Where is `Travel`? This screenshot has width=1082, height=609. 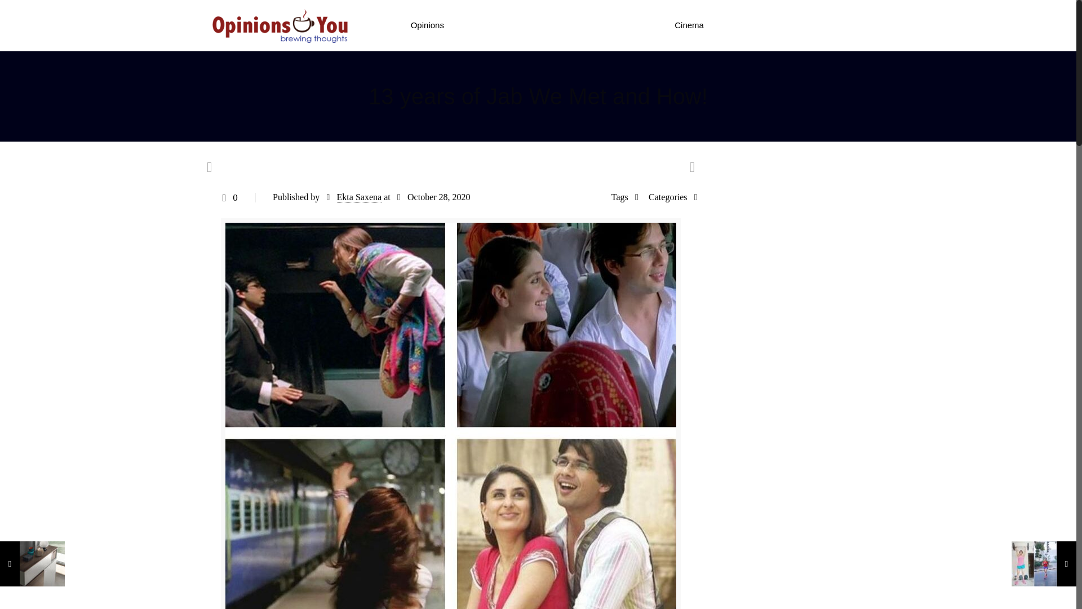
Travel is located at coordinates (738, 25).